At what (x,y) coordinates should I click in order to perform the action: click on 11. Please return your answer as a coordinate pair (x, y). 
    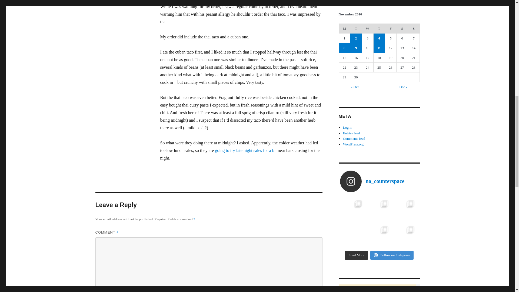
    Looking at the image, I should click on (379, 48).